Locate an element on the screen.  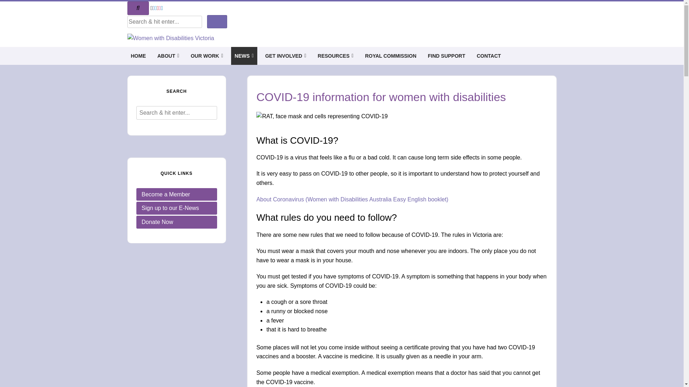
Find Us on Facebook is located at coordinates (154, 8).